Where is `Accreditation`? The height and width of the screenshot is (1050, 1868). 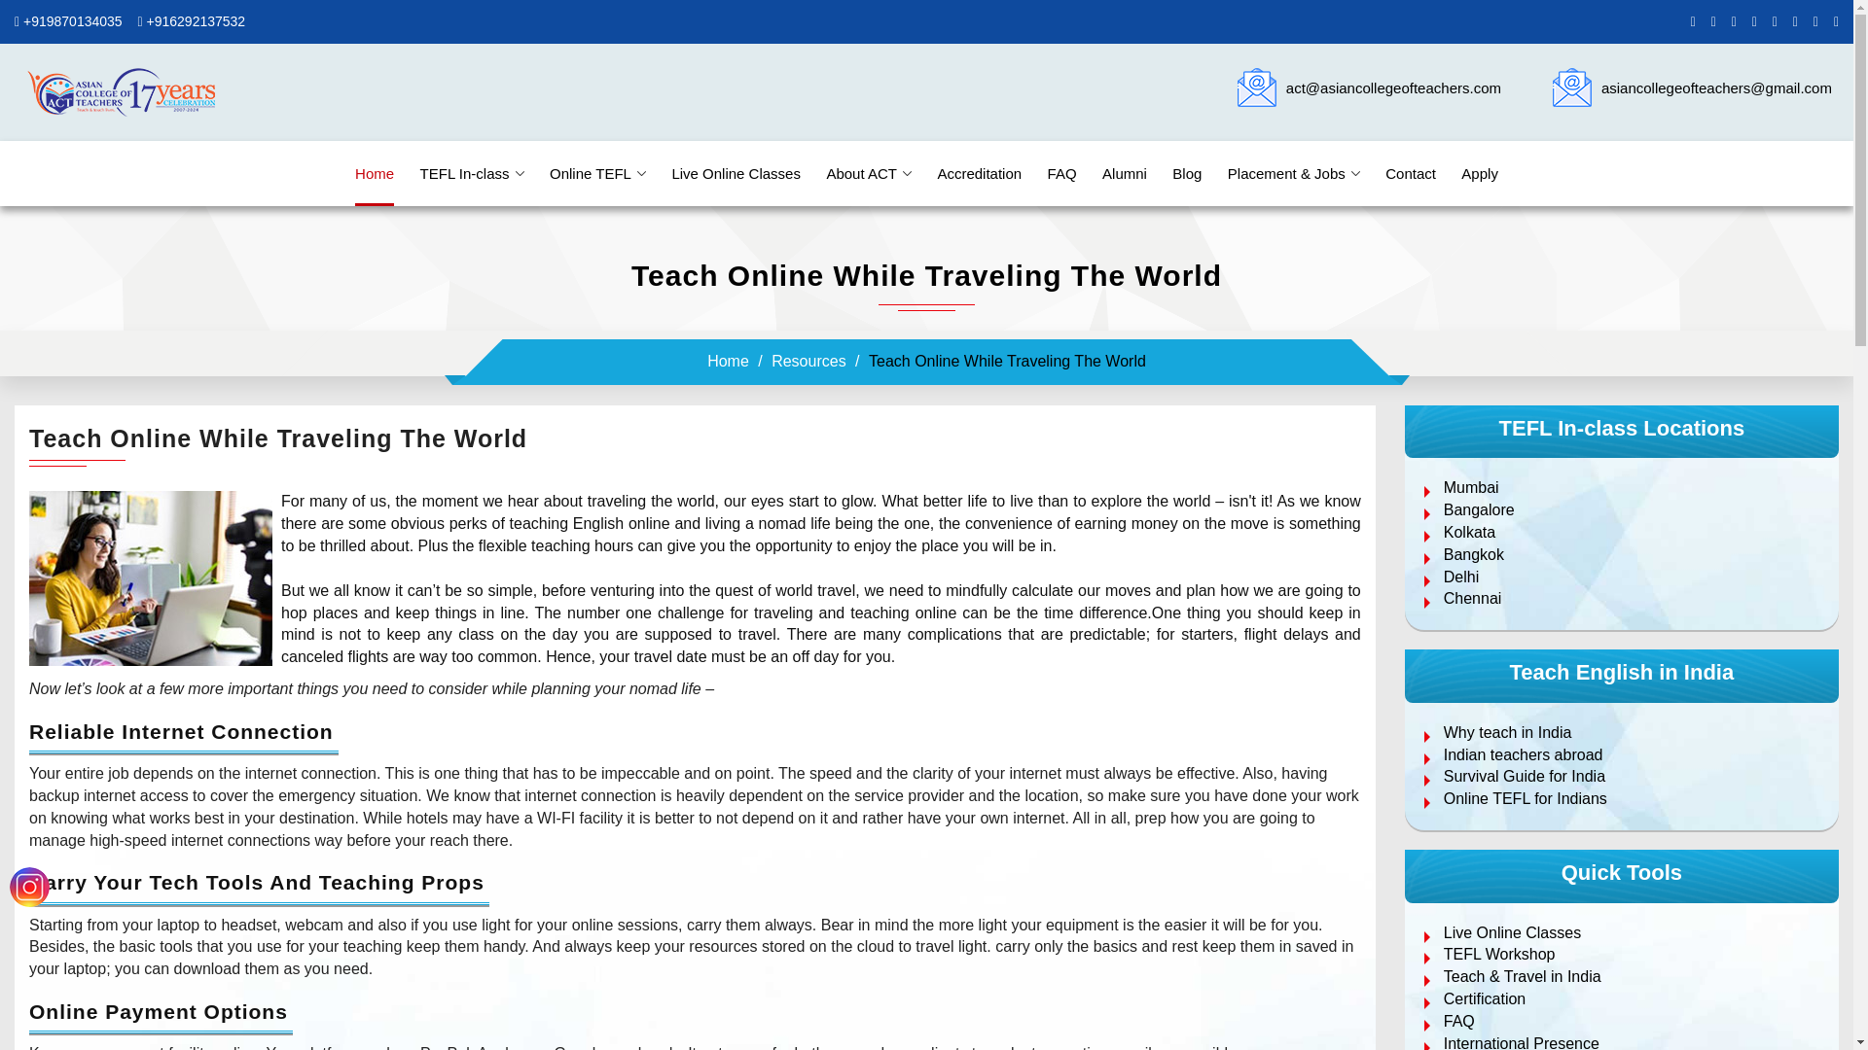 Accreditation is located at coordinates (979, 173).